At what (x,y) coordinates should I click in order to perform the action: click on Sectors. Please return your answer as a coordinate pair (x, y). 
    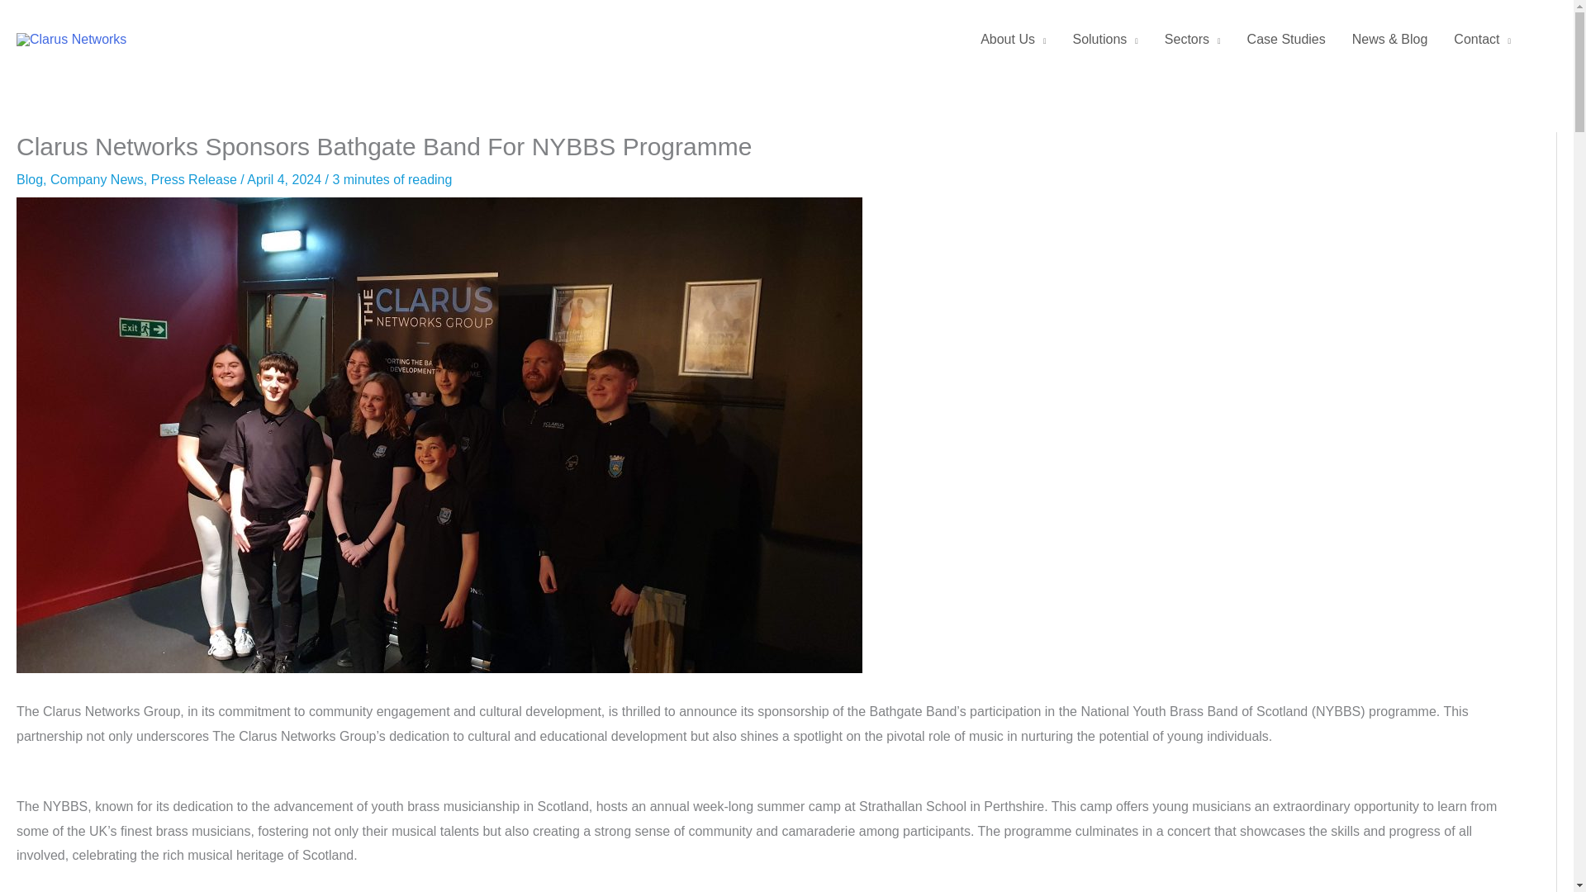
    Looking at the image, I should click on (1192, 40).